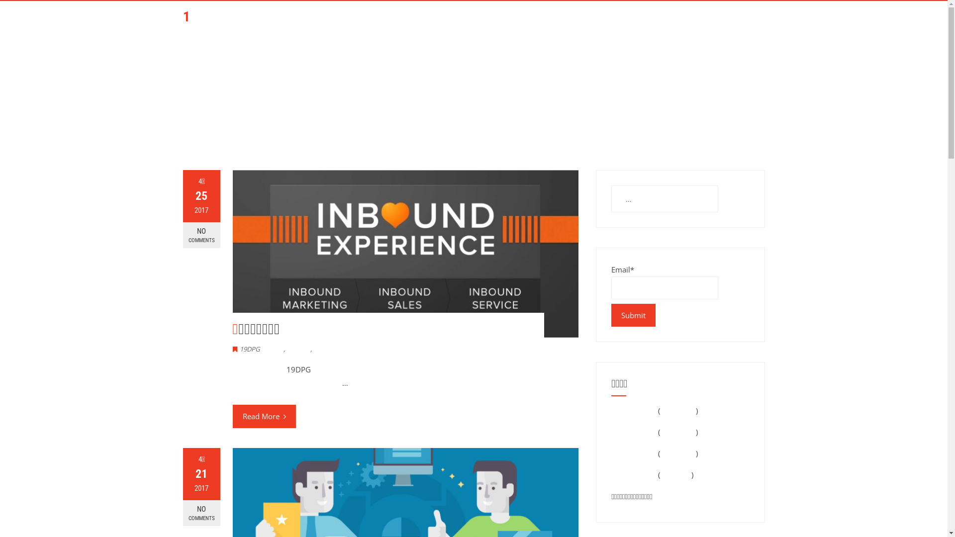  What do you see at coordinates (202, 513) in the screenshot?
I see `NO
COMMENTS` at bounding box center [202, 513].